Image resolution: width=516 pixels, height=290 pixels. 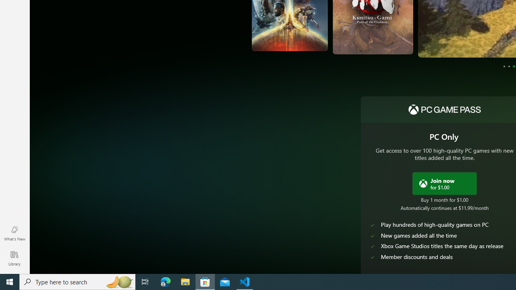 What do you see at coordinates (378, 38) in the screenshot?
I see `AutomationID: LottiePlayer` at bounding box center [378, 38].